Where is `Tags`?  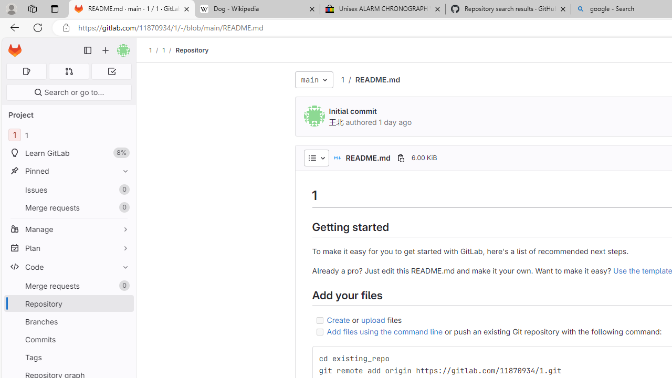
Tags is located at coordinates (68, 357).